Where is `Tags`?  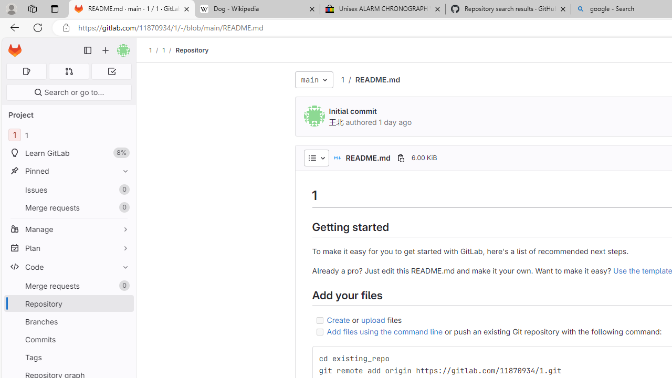
Tags is located at coordinates (68, 357).